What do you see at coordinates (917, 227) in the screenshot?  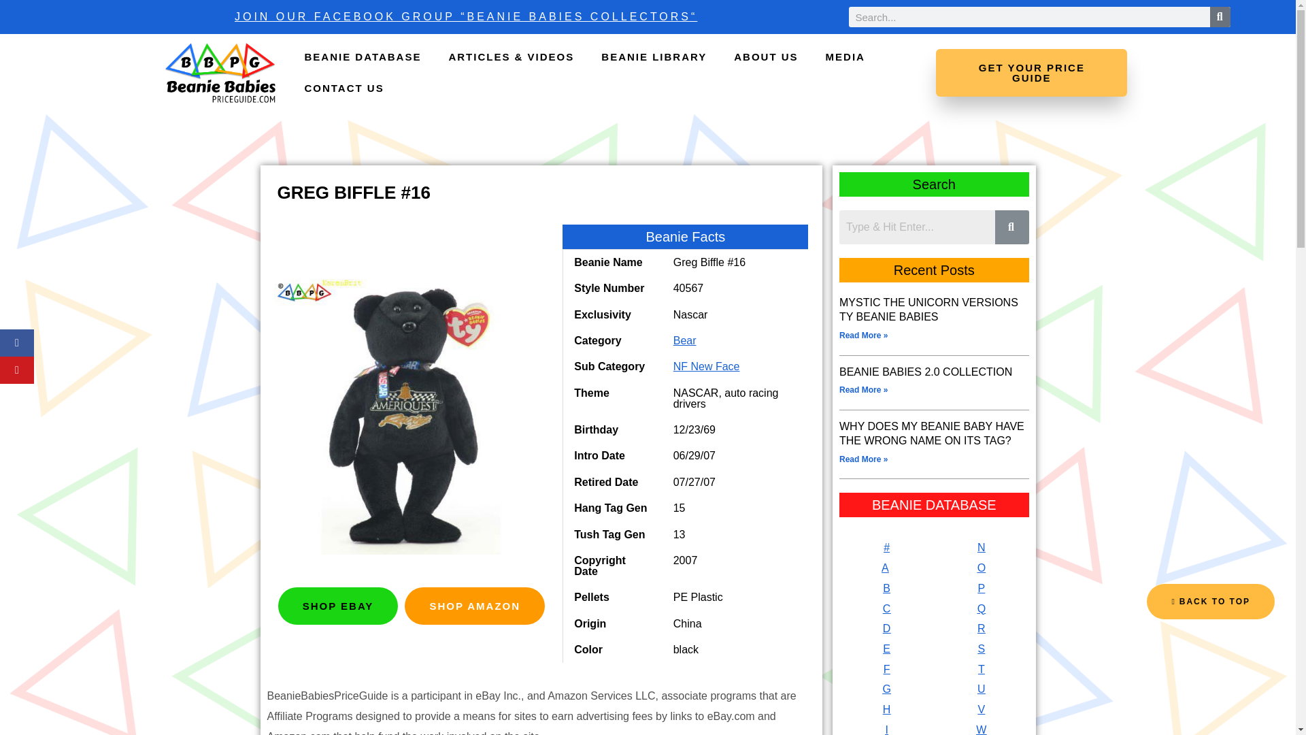 I see `Search` at bounding box center [917, 227].